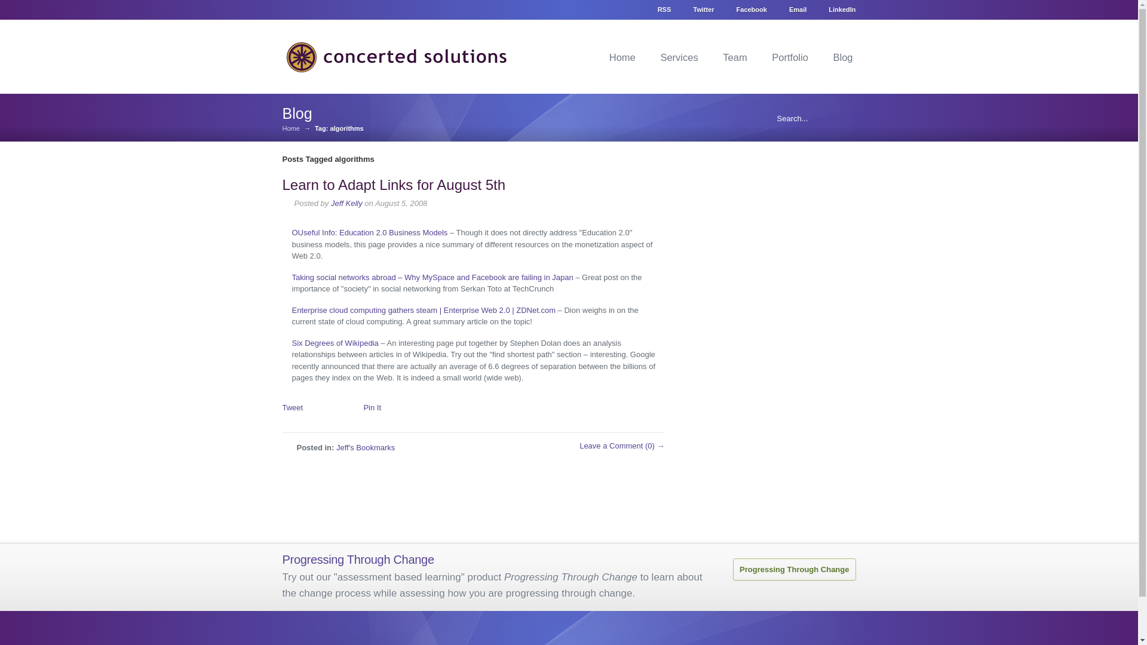 The image size is (1147, 645). I want to click on Twitter, so click(700, 8).